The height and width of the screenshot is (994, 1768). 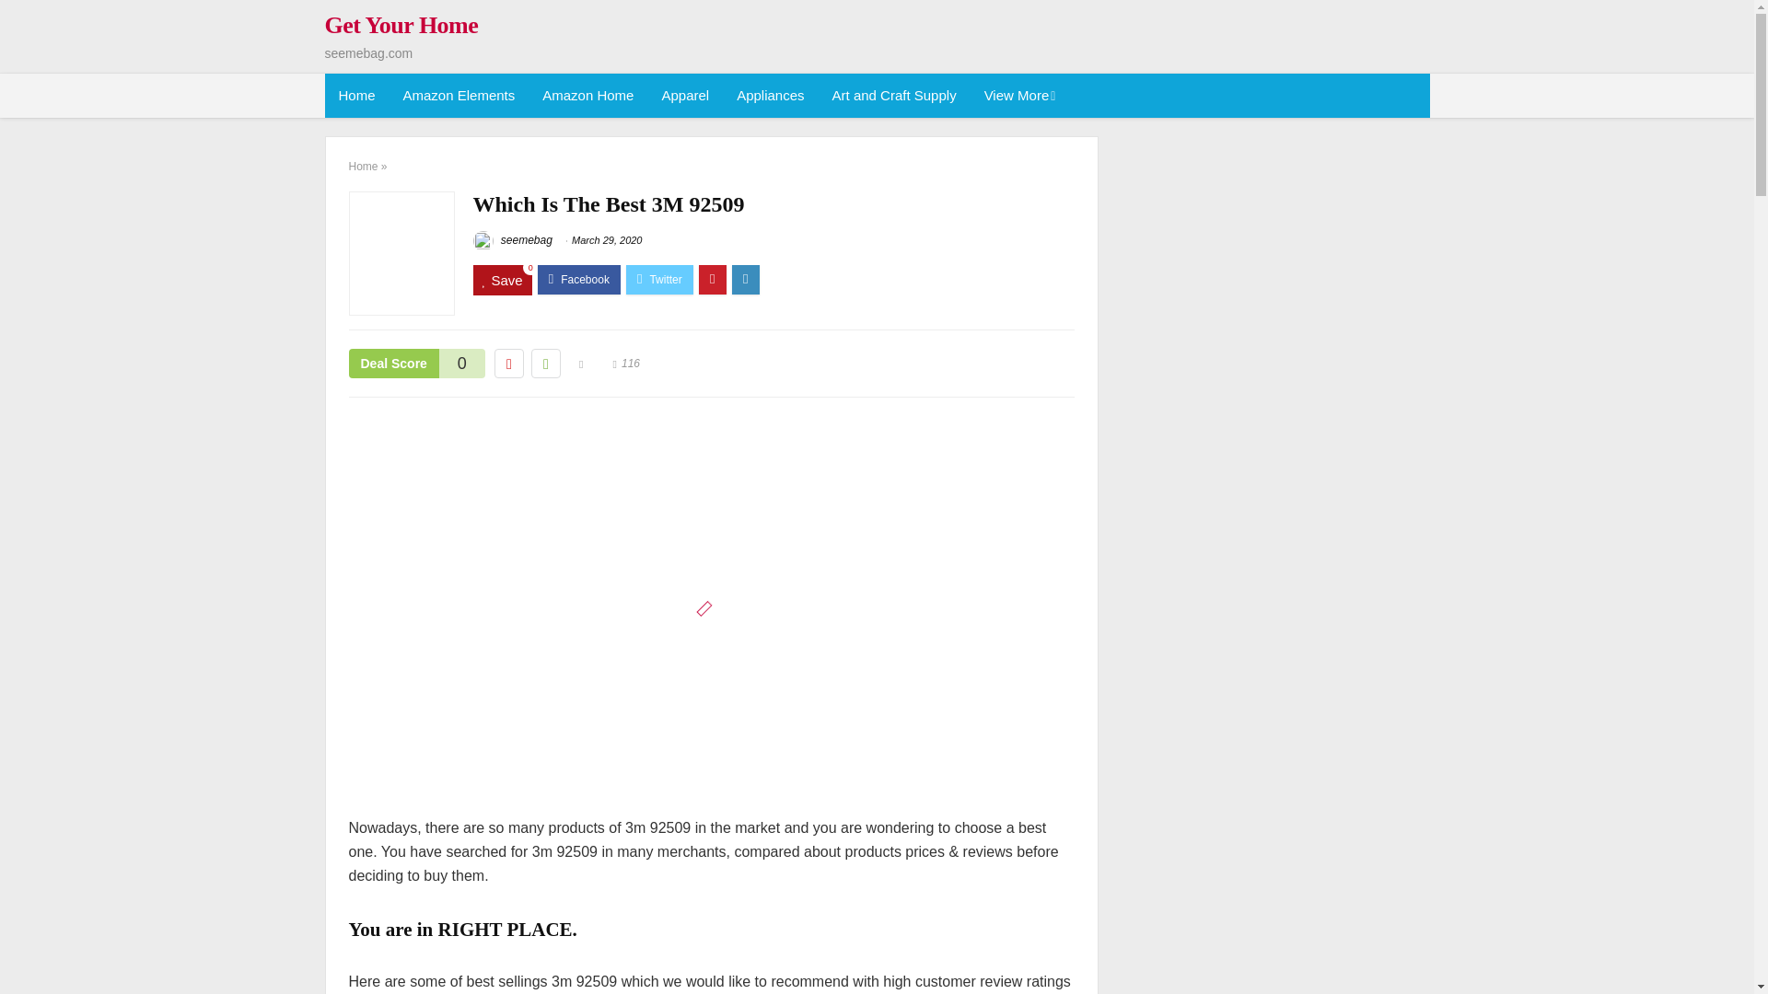 I want to click on Appliances, so click(x=770, y=96).